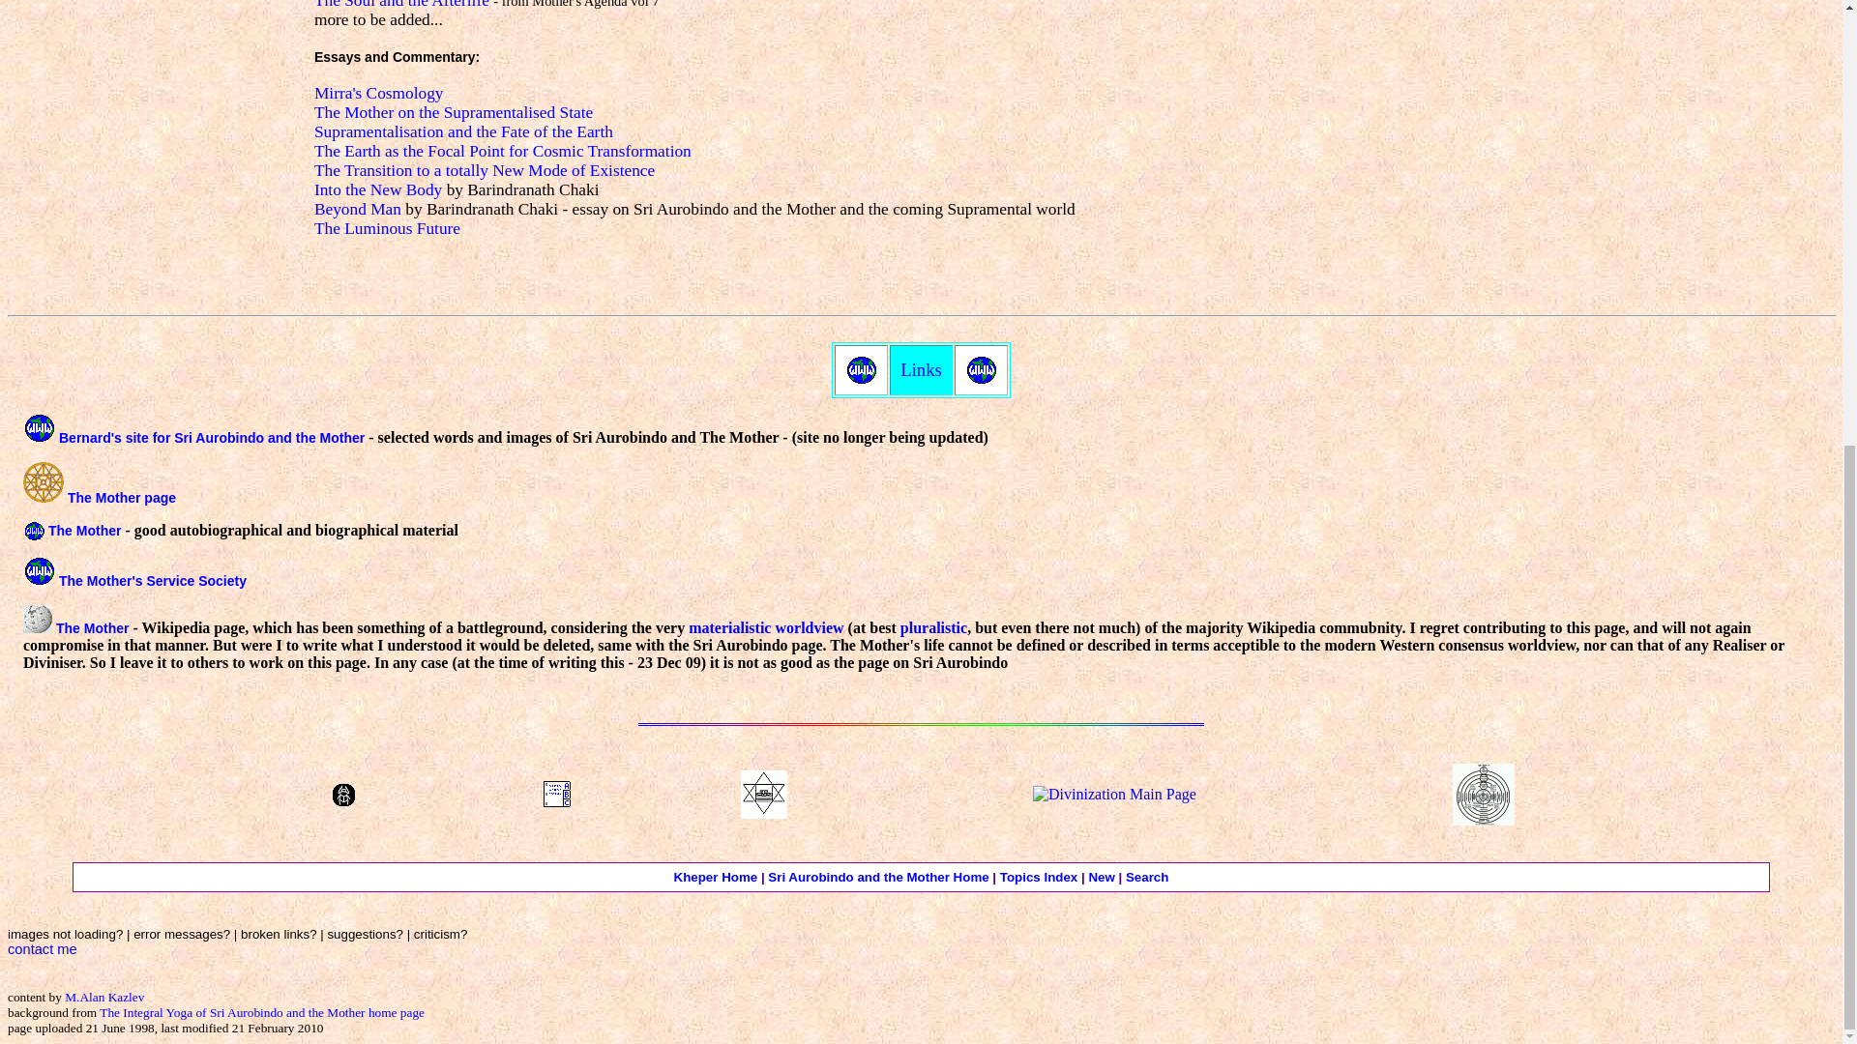 This screenshot has width=1857, height=1044. Describe the element at coordinates (378, 93) in the screenshot. I see `Mirra's Cosmology` at that location.